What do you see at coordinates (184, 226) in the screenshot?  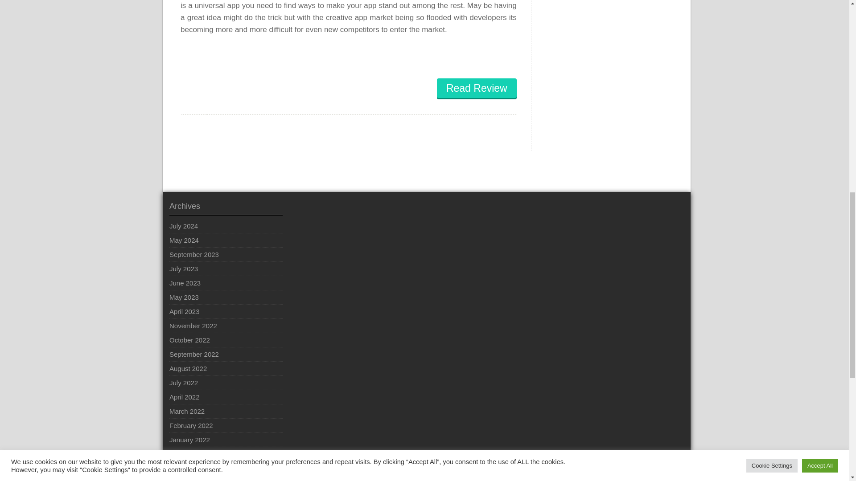 I see `July 2024` at bounding box center [184, 226].